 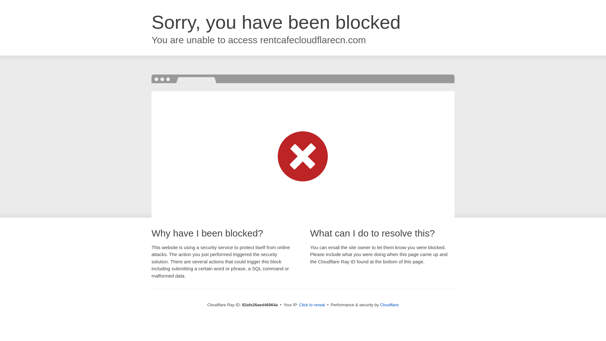 What do you see at coordinates (312, 305) in the screenshot?
I see `Click to reveal` at bounding box center [312, 305].